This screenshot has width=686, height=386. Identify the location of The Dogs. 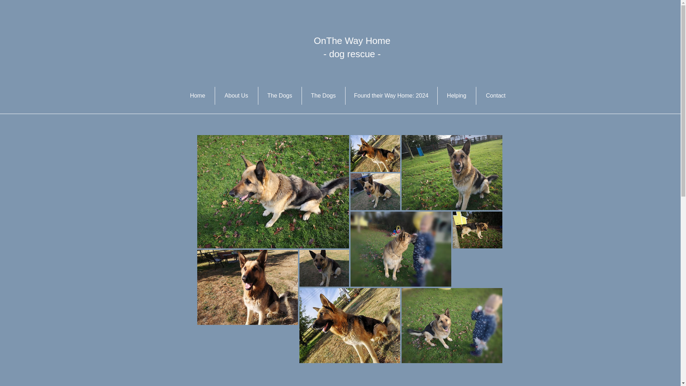
(279, 96).